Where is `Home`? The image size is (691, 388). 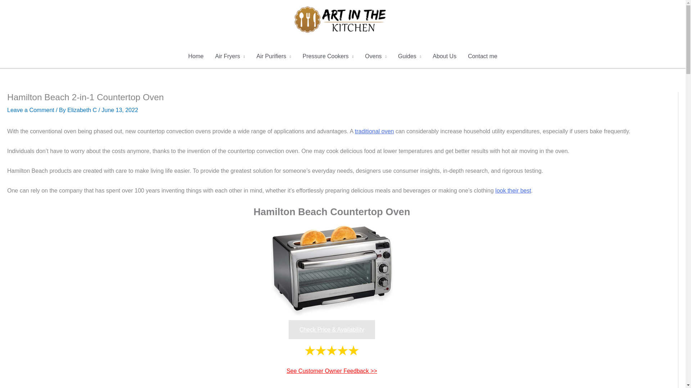 Home is located at coordinates (196, 56).